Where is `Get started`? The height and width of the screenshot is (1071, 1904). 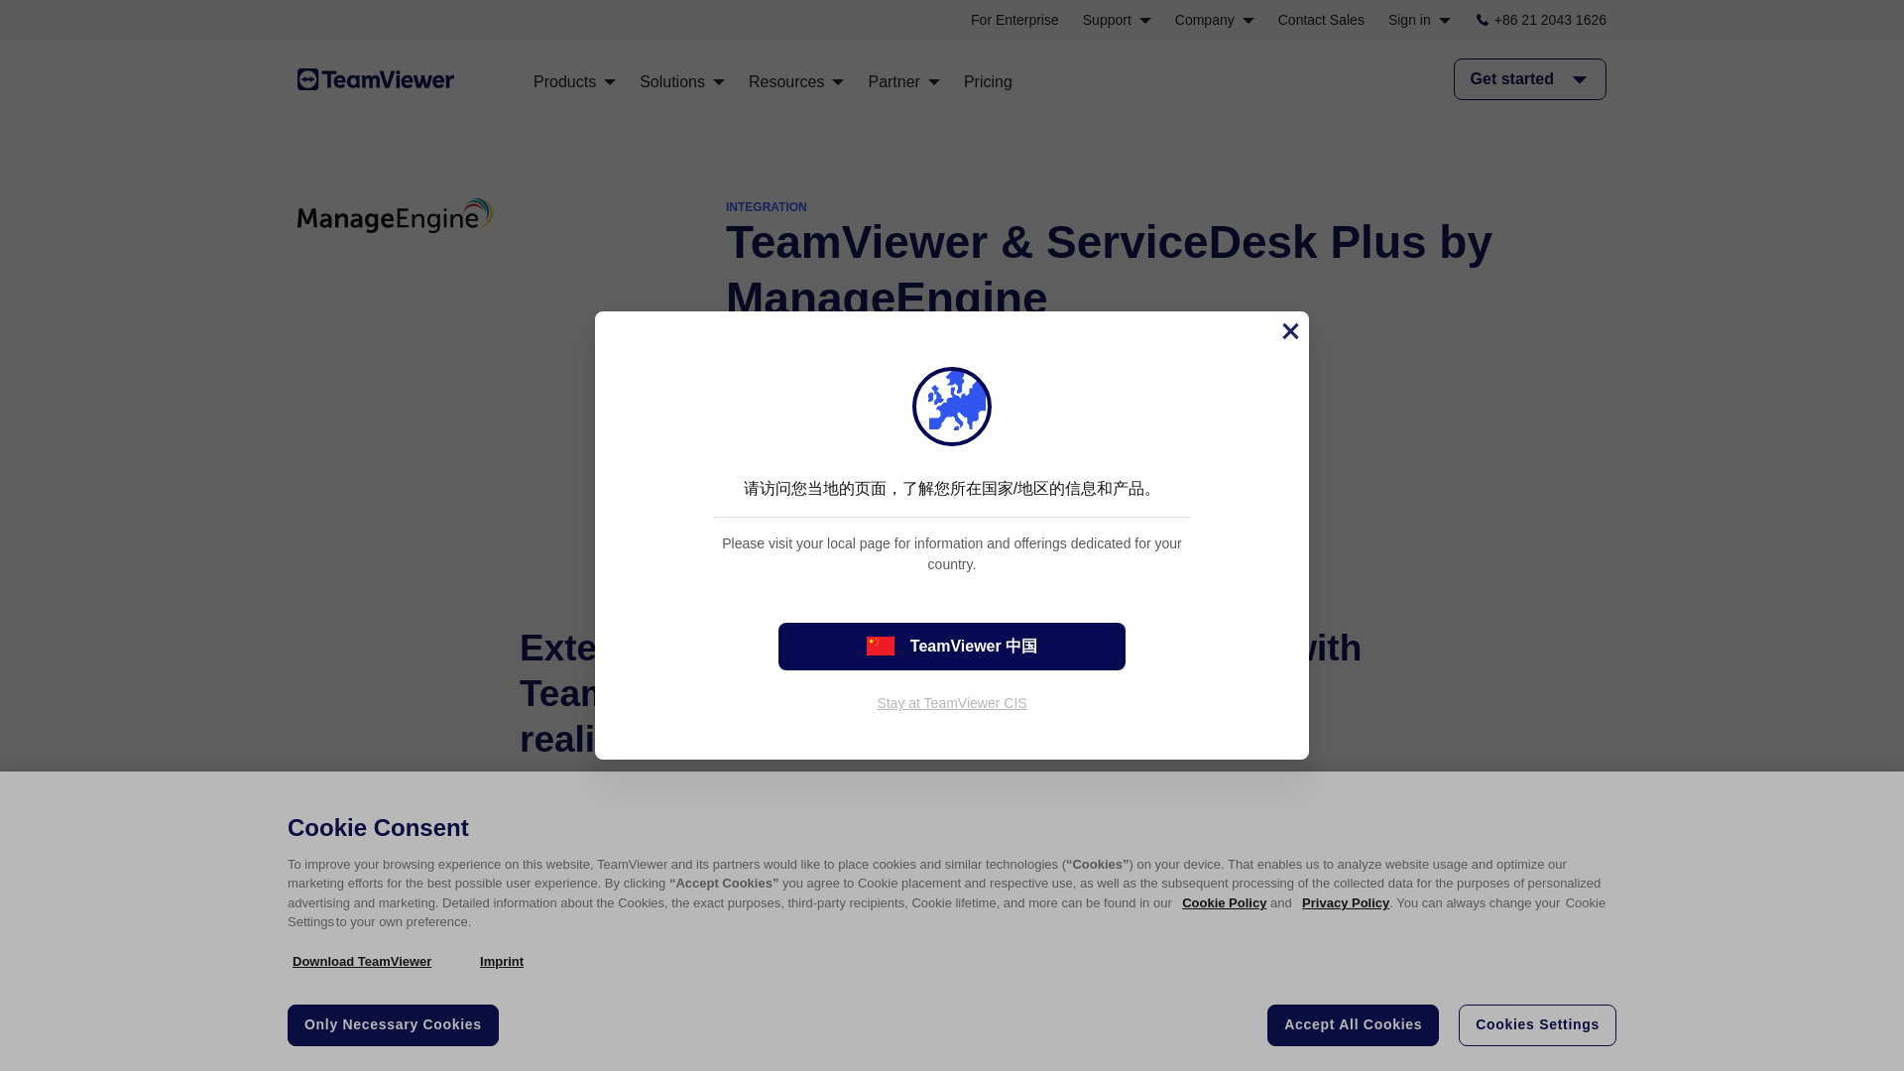 Get started is located at coordinates (817, 421).